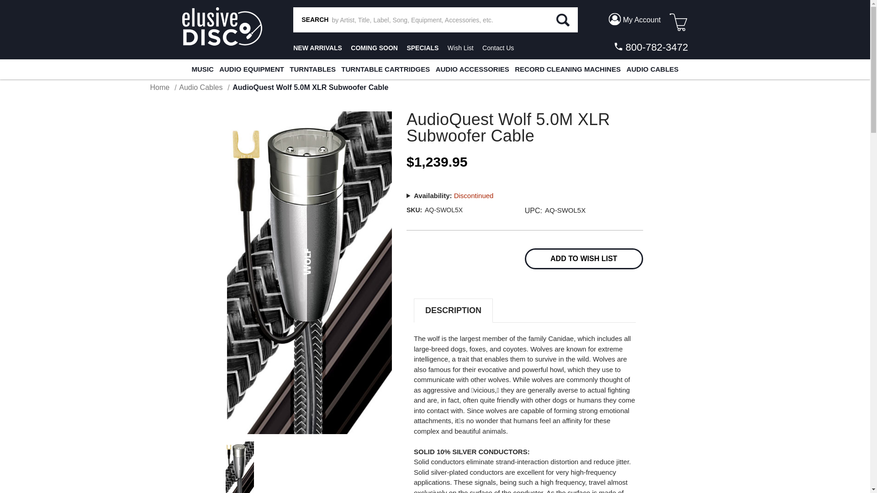 The width and height of the screenshot is (877, 493). Describe the element at coordinates (375, 48) in the screenshot. I see `COMING SOON` at that location.